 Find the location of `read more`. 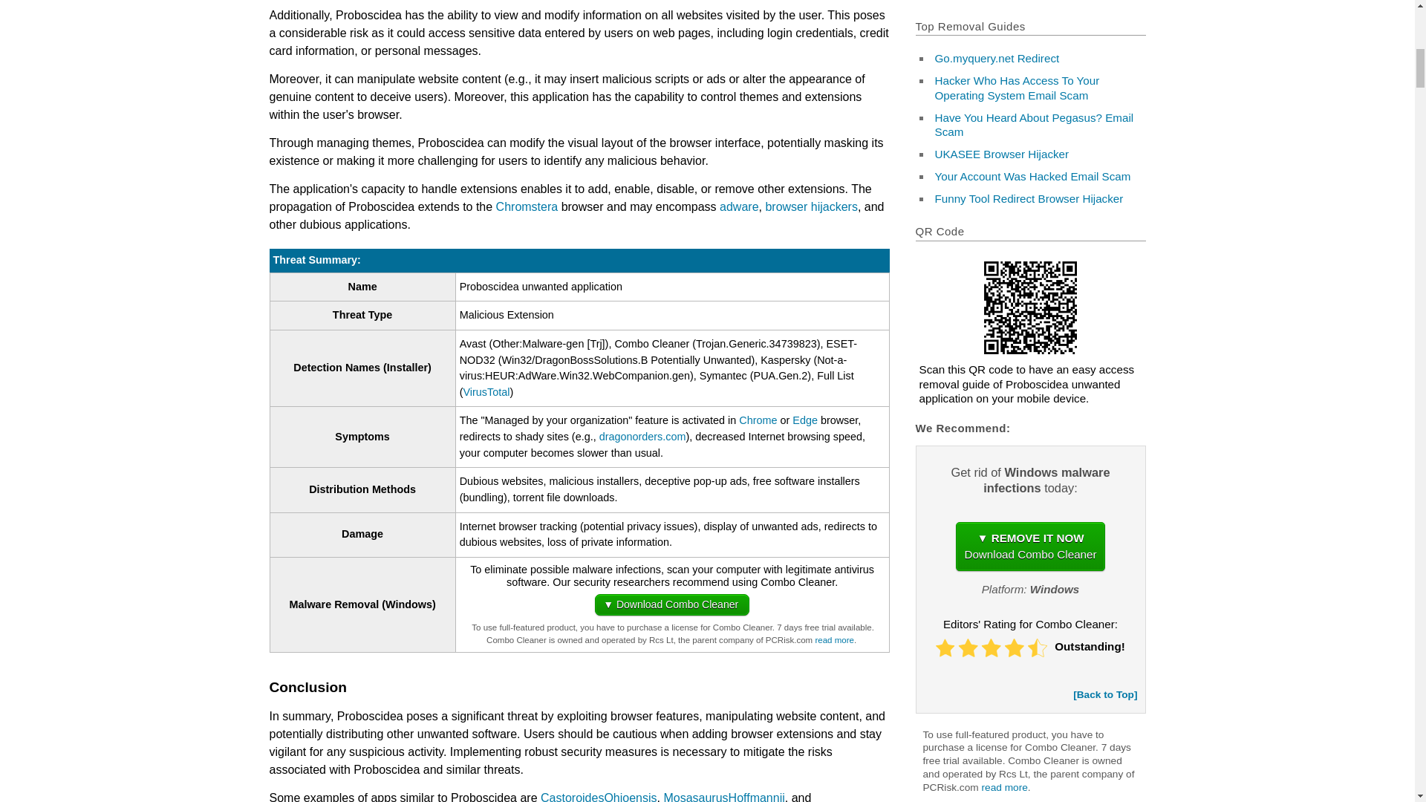

read more is located at coordinates (833, 640).